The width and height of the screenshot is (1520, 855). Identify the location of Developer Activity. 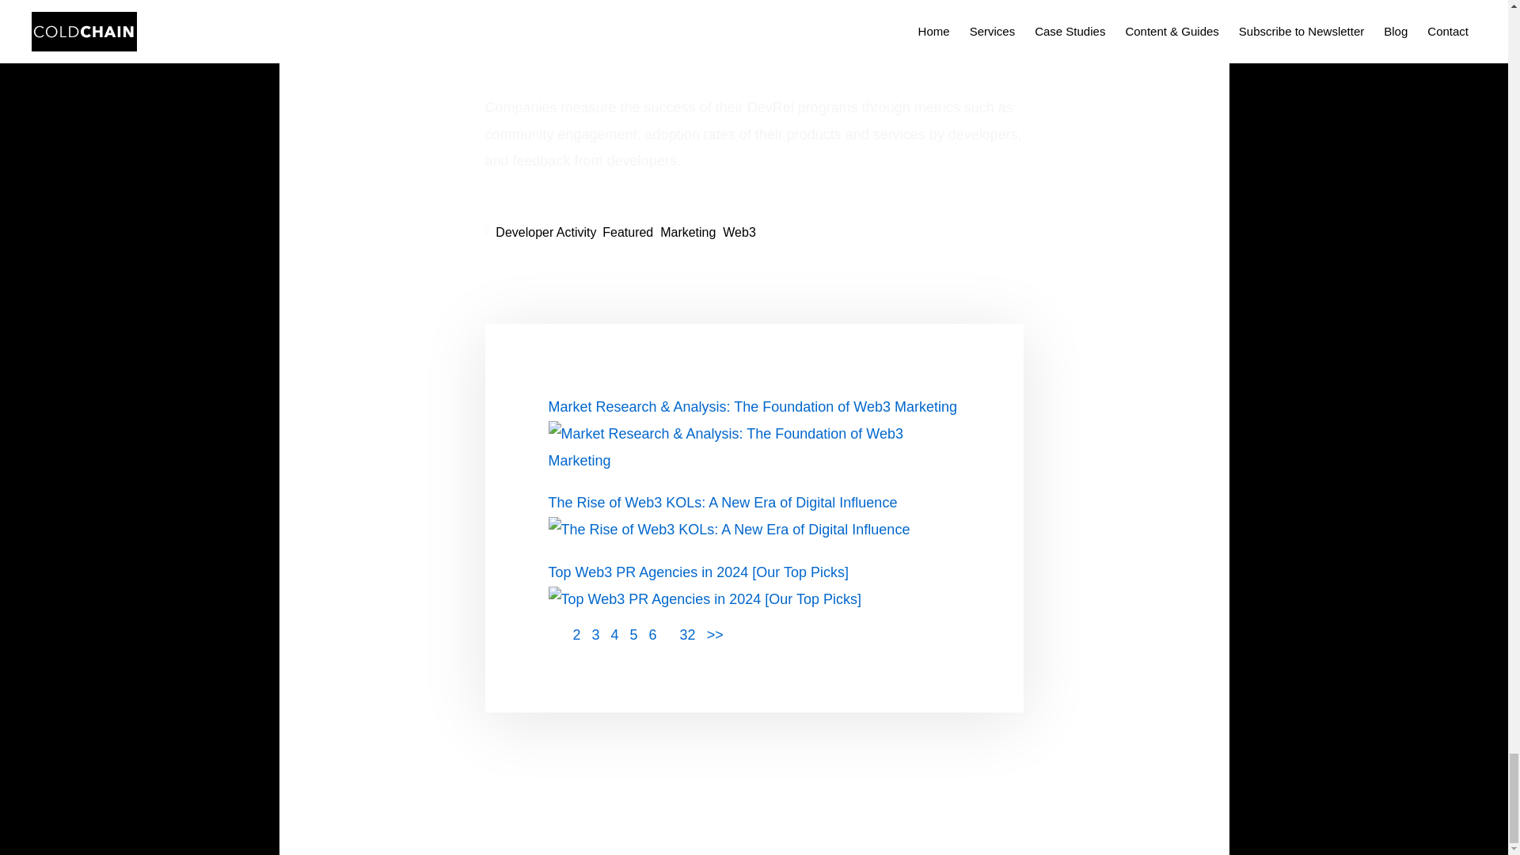
(545, 233).